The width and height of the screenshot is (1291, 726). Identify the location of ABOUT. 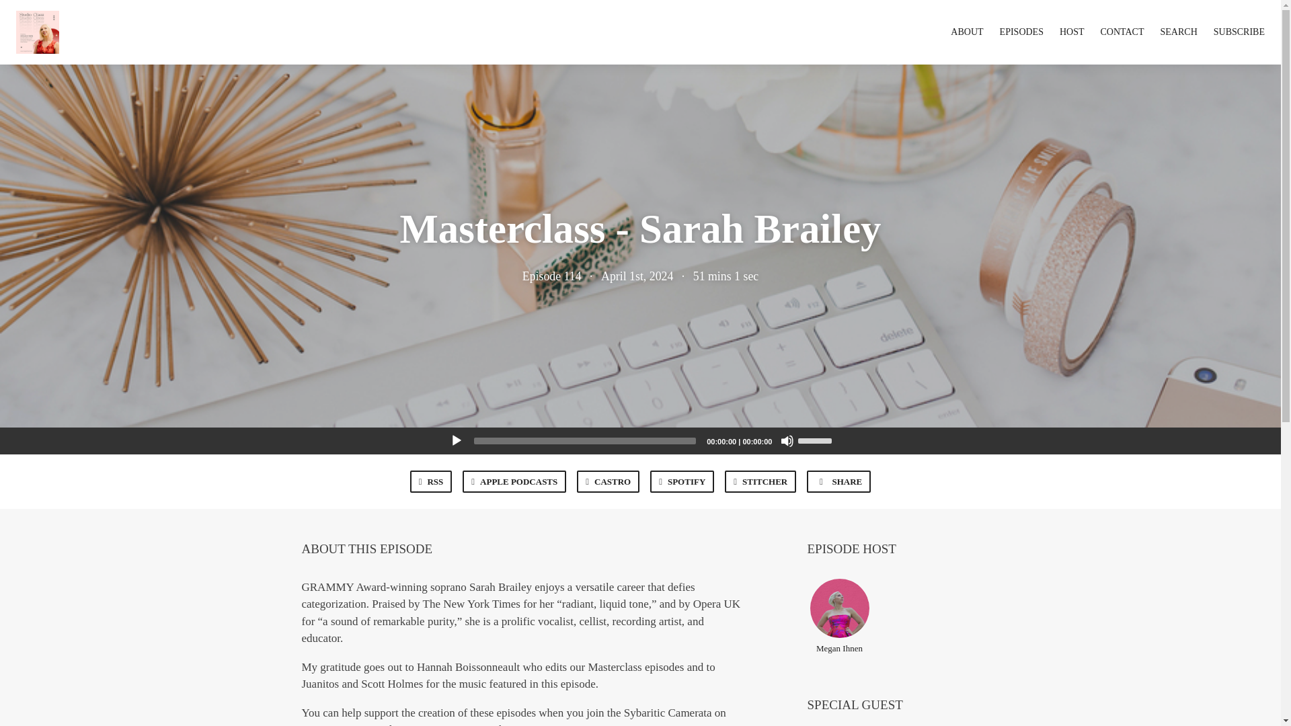
(966, 32).